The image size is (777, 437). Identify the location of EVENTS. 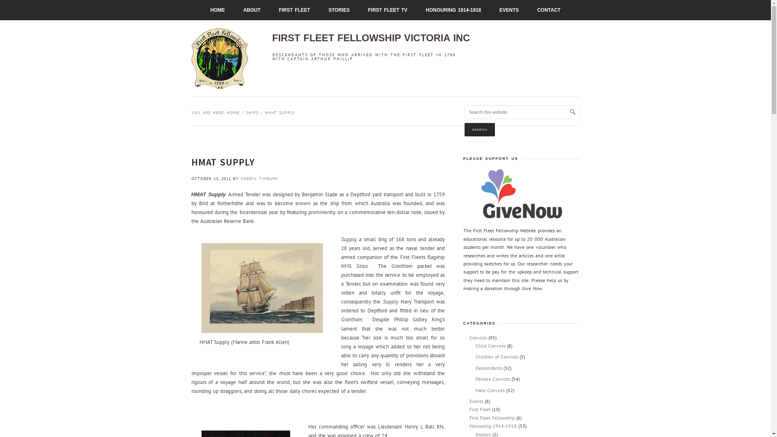
(509, 10).